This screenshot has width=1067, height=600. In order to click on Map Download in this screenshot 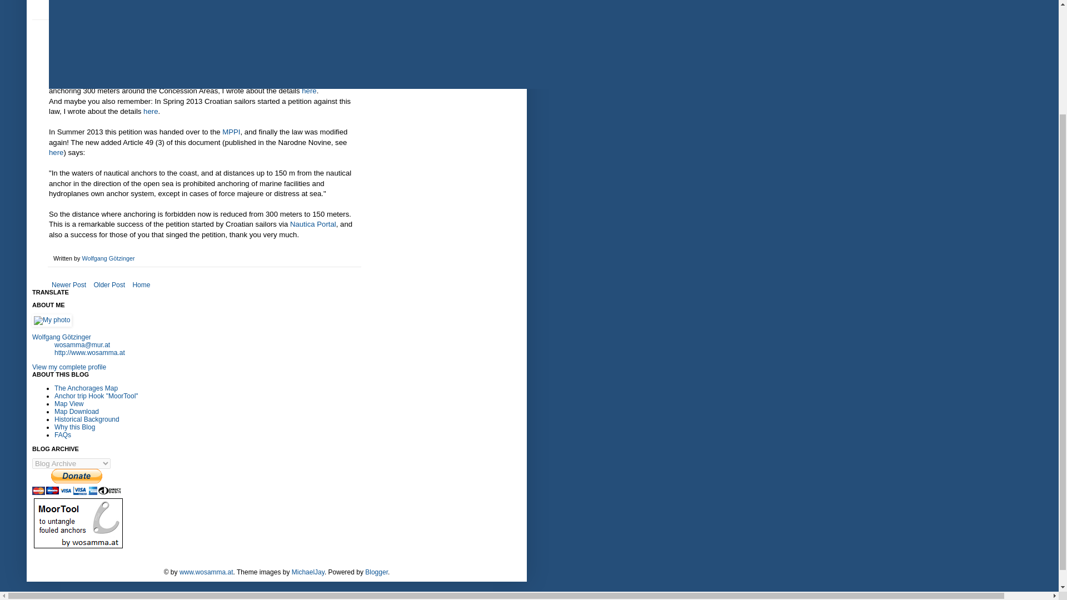, I will do `click(77, 412)`.